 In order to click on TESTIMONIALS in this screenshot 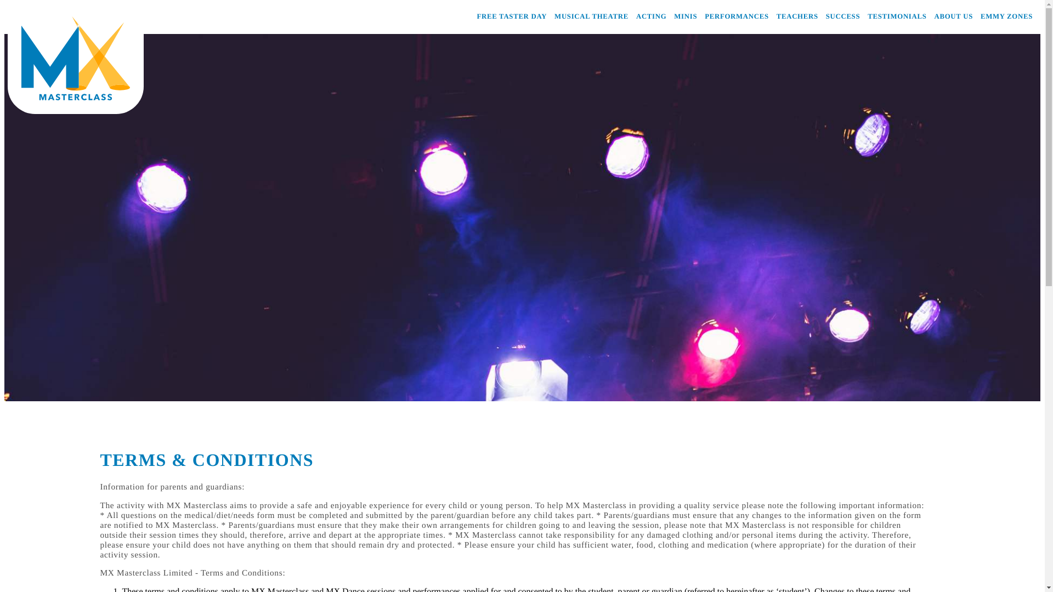, I will do `click(897, 16)`.